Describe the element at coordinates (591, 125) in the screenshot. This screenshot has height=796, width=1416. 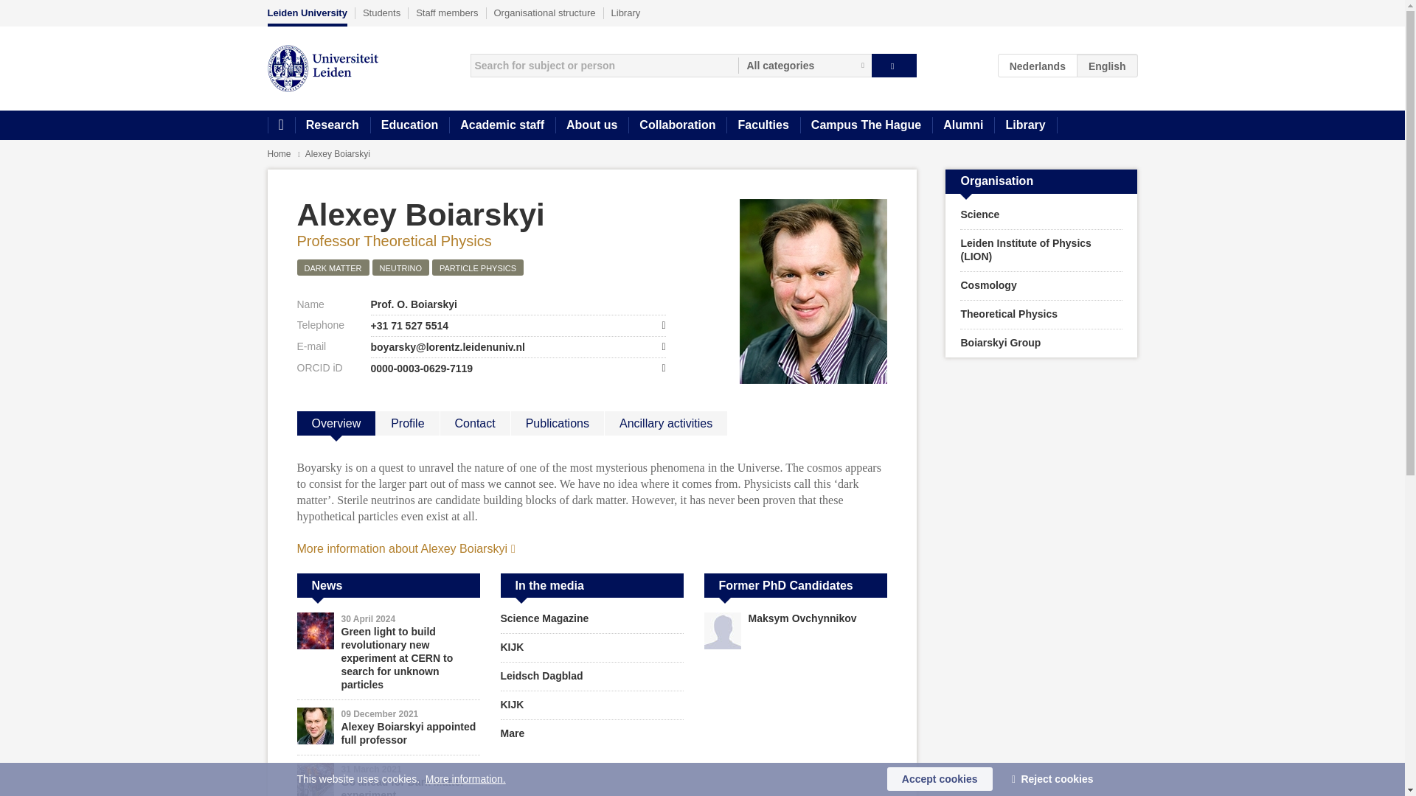
I see `About us` at that location.